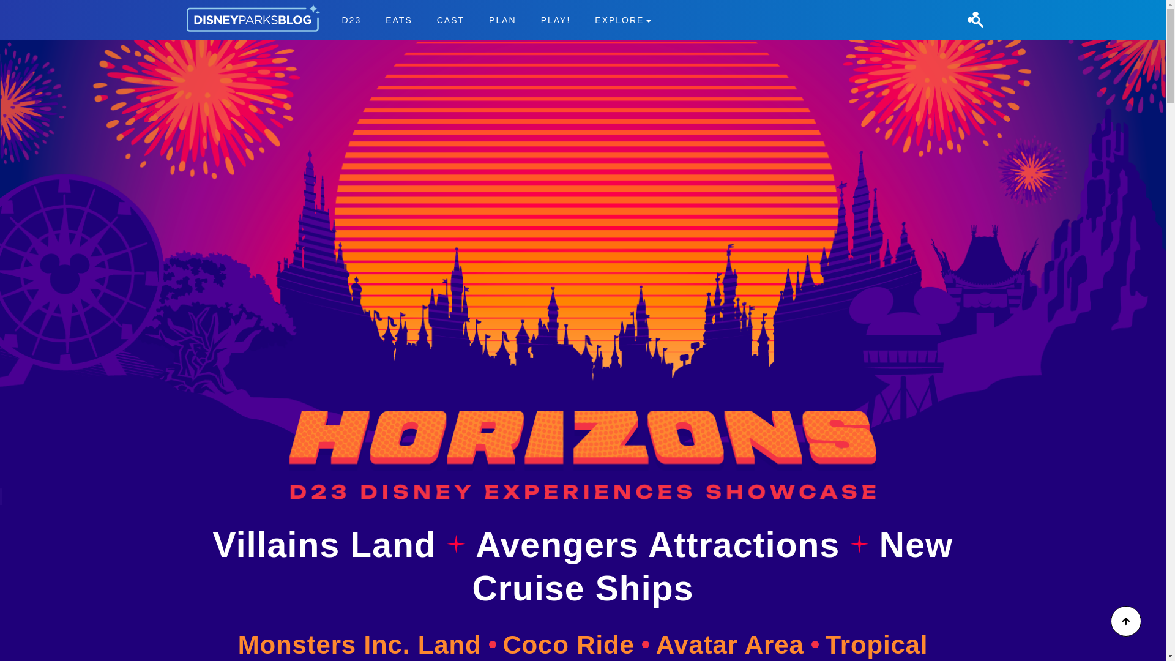 Image resolution: width=1175 pixels, height=661 pixels. What do you see at coordinates (496, 20) in the screenshot?
I see `Skip to content` at bounding box center [496, 20].